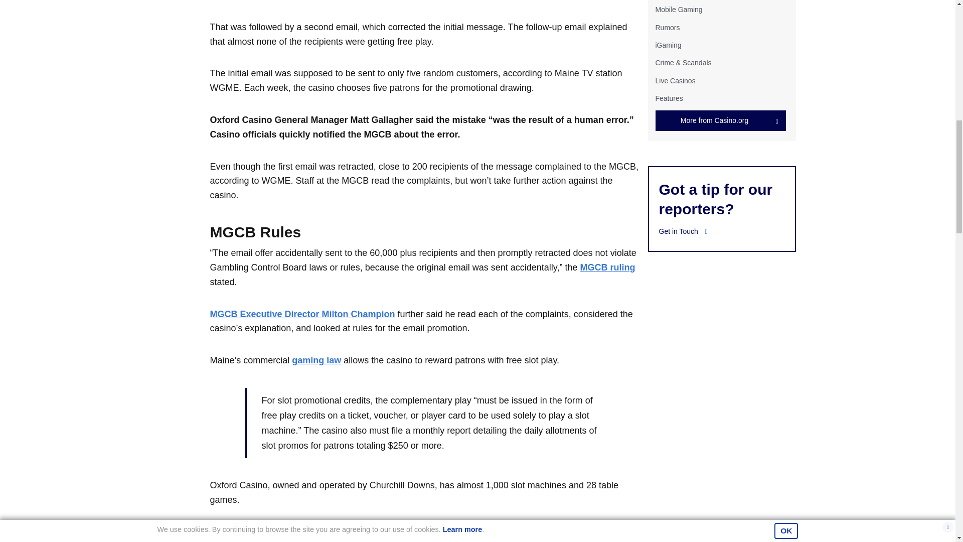 This screenshot has height=542, width=963. Describe the element at coordinates (669, 98) in the screenshot. I see `Features` at that location.